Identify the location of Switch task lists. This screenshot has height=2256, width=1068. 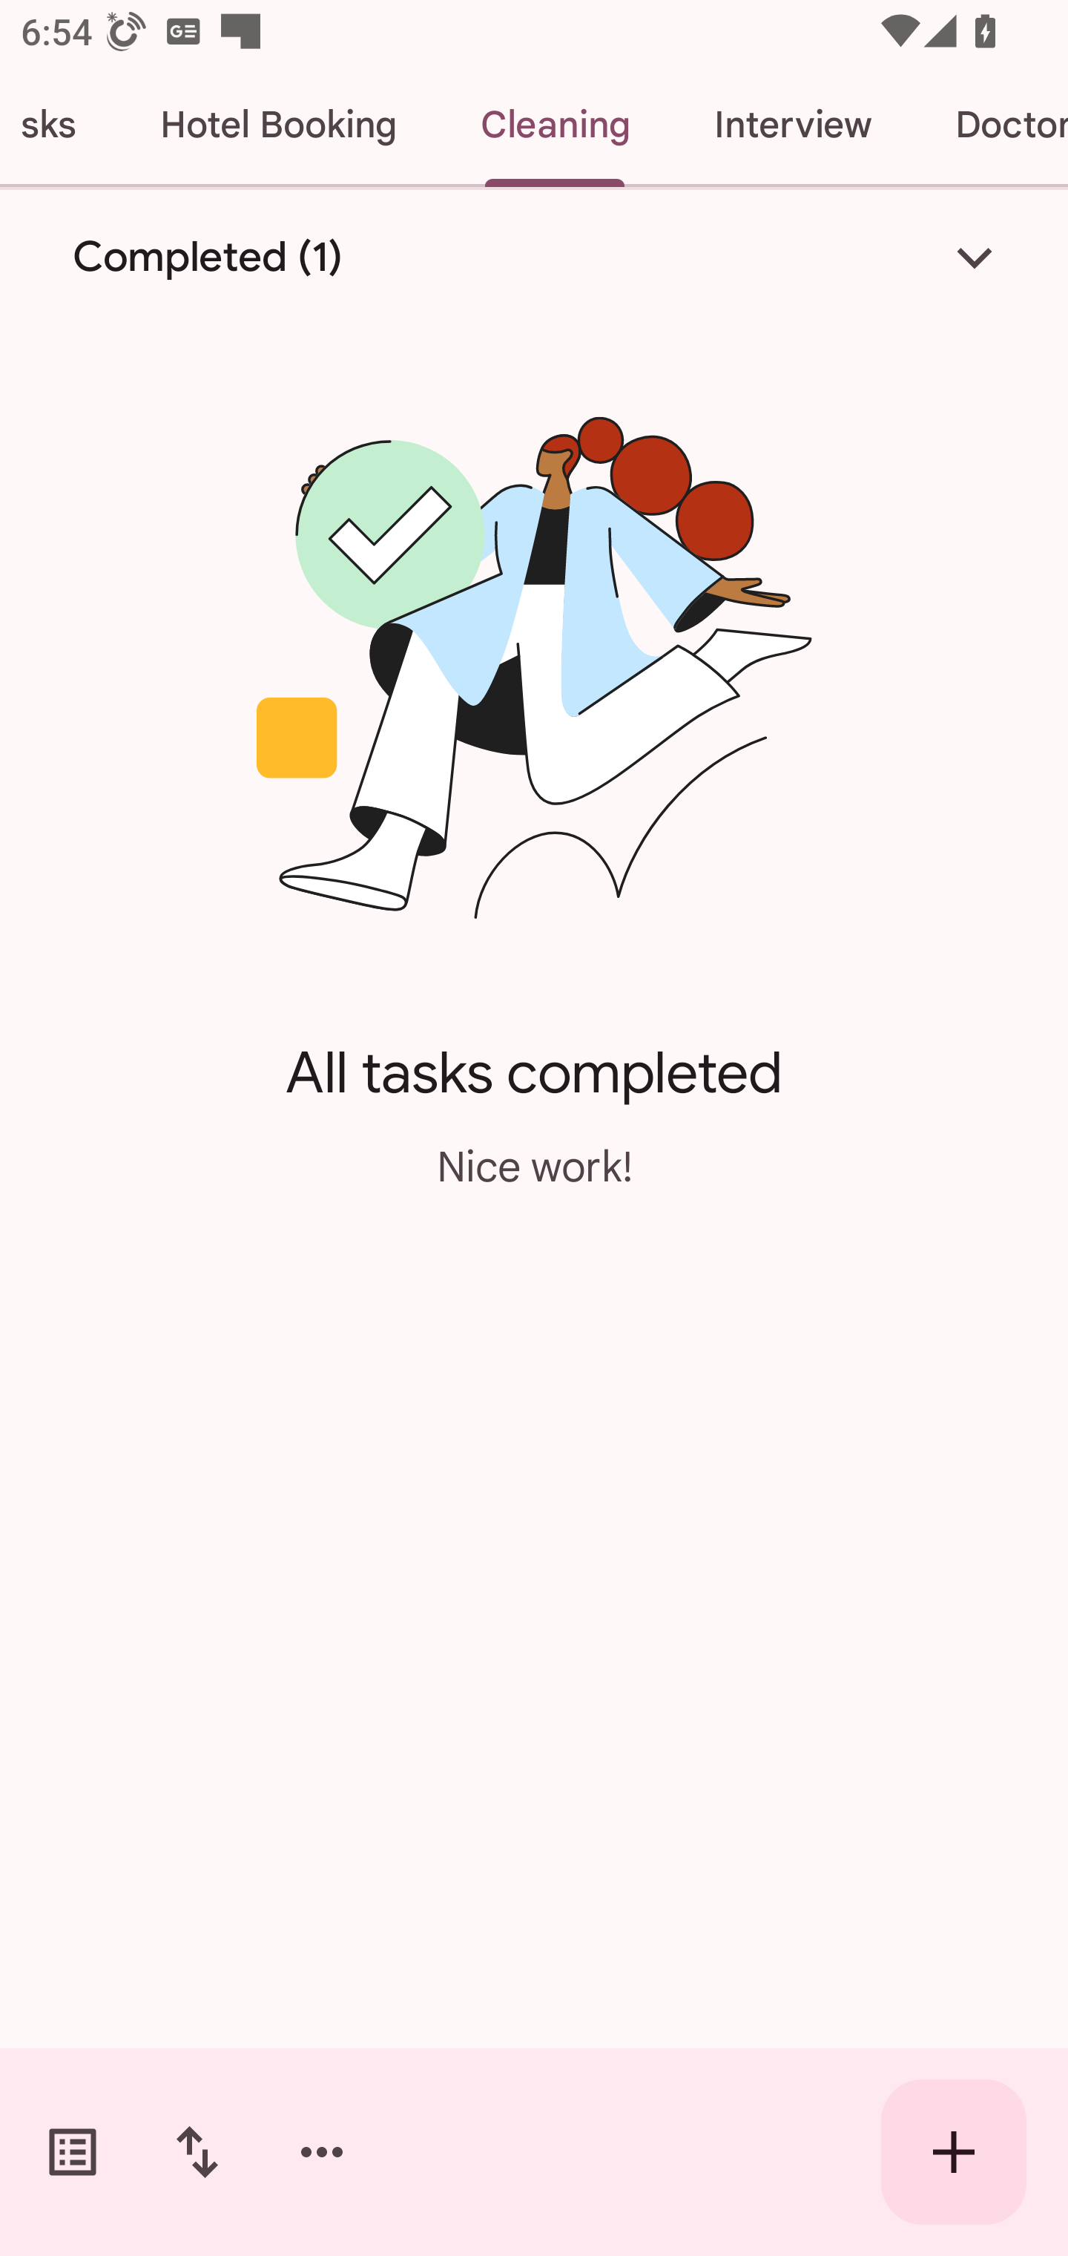
(73, 2152).